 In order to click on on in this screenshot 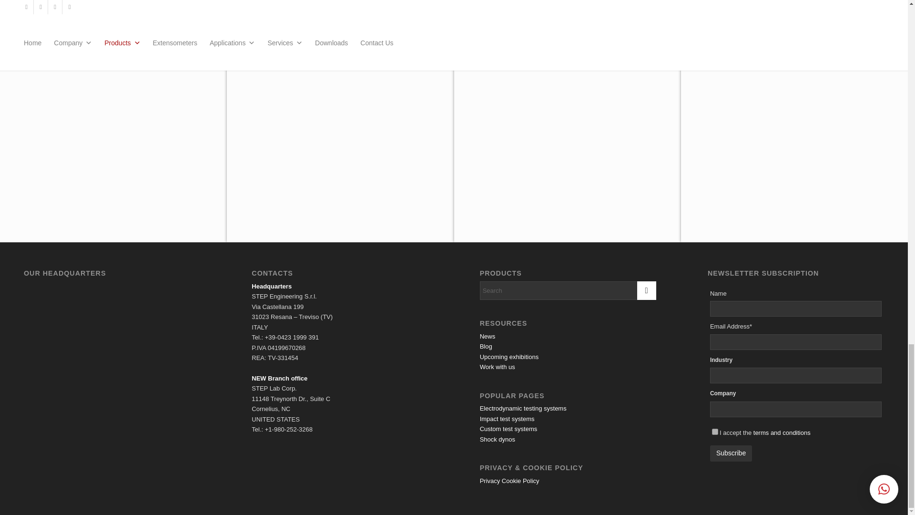, I will do `click(715, 431)`.